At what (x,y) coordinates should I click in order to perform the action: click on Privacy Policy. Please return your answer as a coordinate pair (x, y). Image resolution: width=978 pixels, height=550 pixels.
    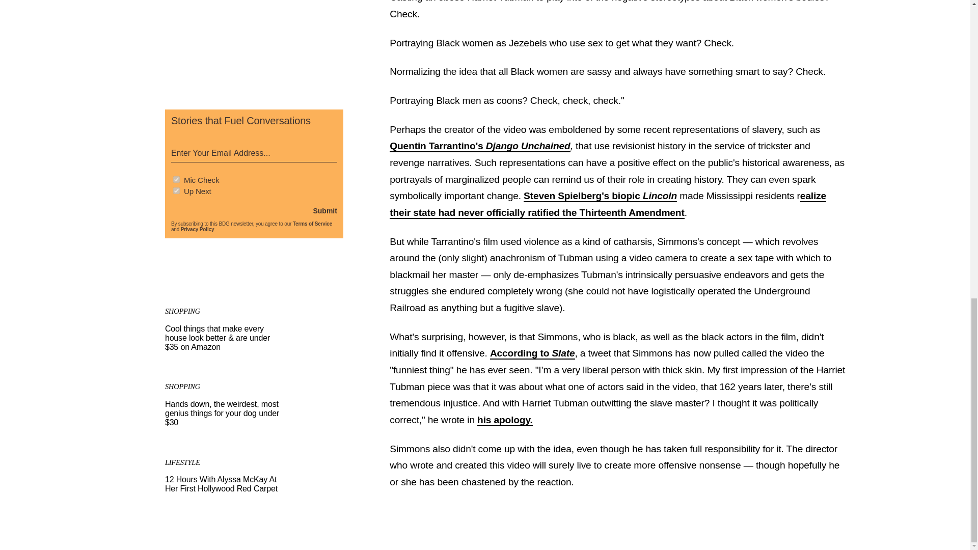
    Looking at the image, I should click on (198, 229).